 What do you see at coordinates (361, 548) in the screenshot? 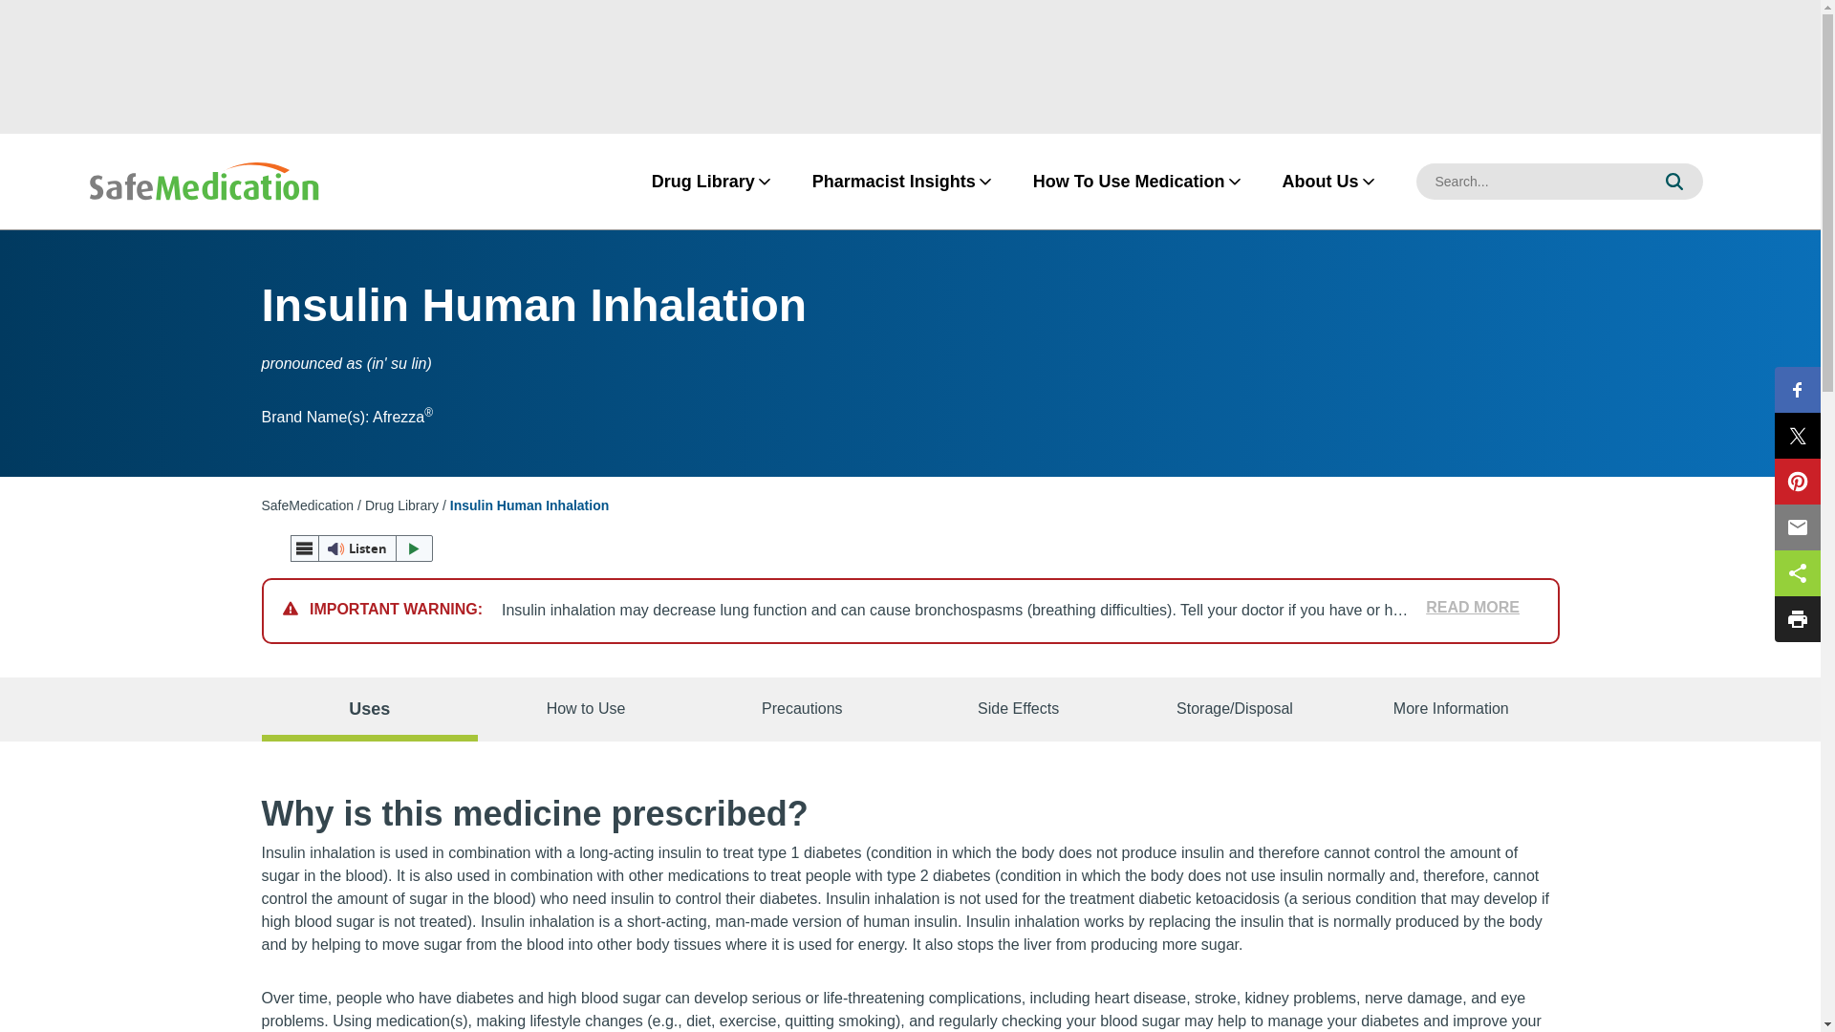
I see `Listen to this page using ReadSpeaker webReader` at bounding box center [361, 548].